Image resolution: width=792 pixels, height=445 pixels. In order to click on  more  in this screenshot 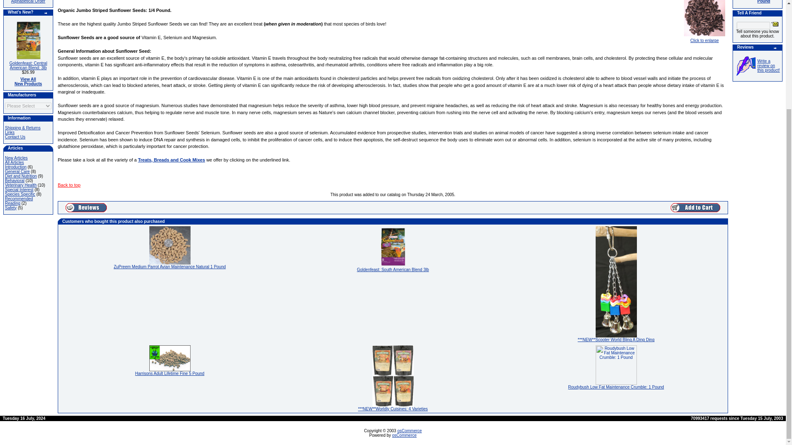, I will do `click(46, 13)`.